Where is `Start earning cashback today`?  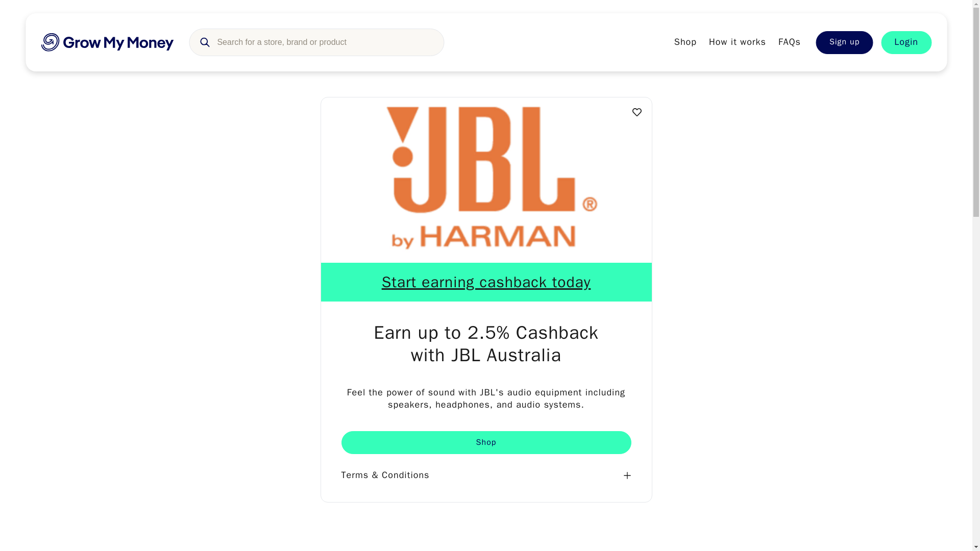 Start earning cashback today is located at coordinates (486, 282).